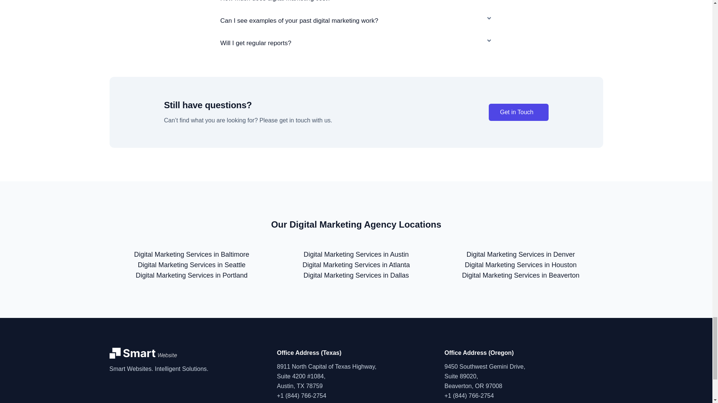 The image size is (718, 403). Describe the element at coordinates (521, 265) in the screenshot. I see `Digital Marketing Services in Houston` at that location.